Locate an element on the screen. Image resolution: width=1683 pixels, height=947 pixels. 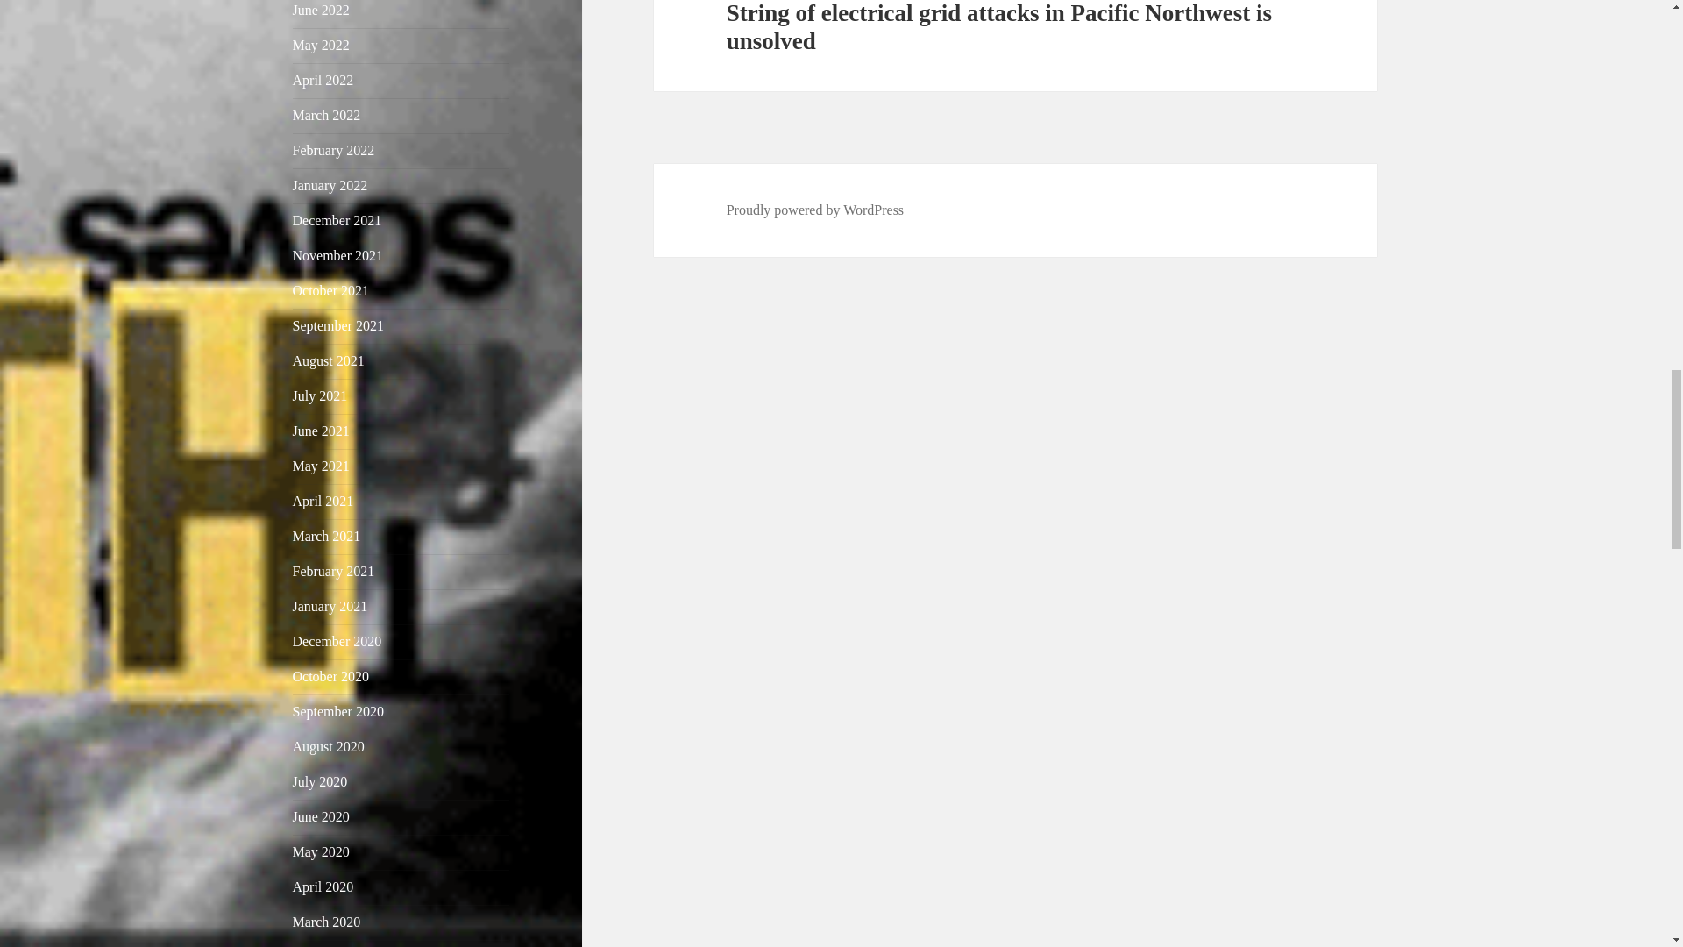
May 2022 is located at coordinates (321, 46).